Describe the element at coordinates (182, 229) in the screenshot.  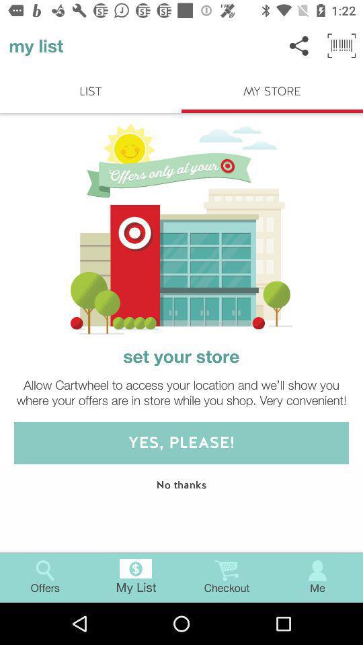
I see `select image` at that location.